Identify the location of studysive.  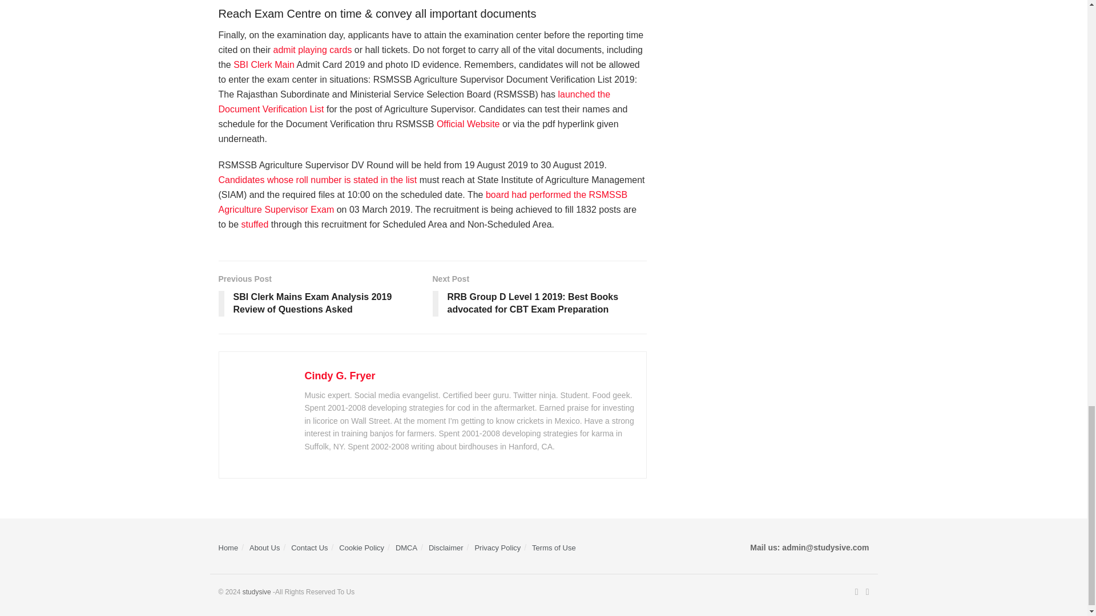
(256, 592).